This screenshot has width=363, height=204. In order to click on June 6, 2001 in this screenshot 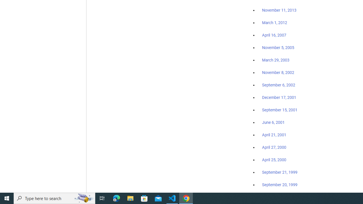, I will do `click(273, 122)`.